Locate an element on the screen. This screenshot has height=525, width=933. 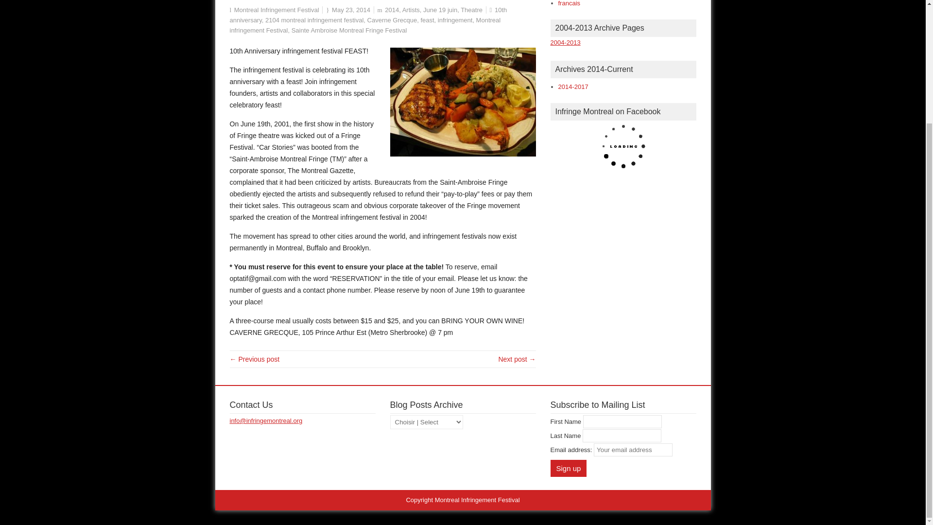
infringement is located at coordinates (455, 19).